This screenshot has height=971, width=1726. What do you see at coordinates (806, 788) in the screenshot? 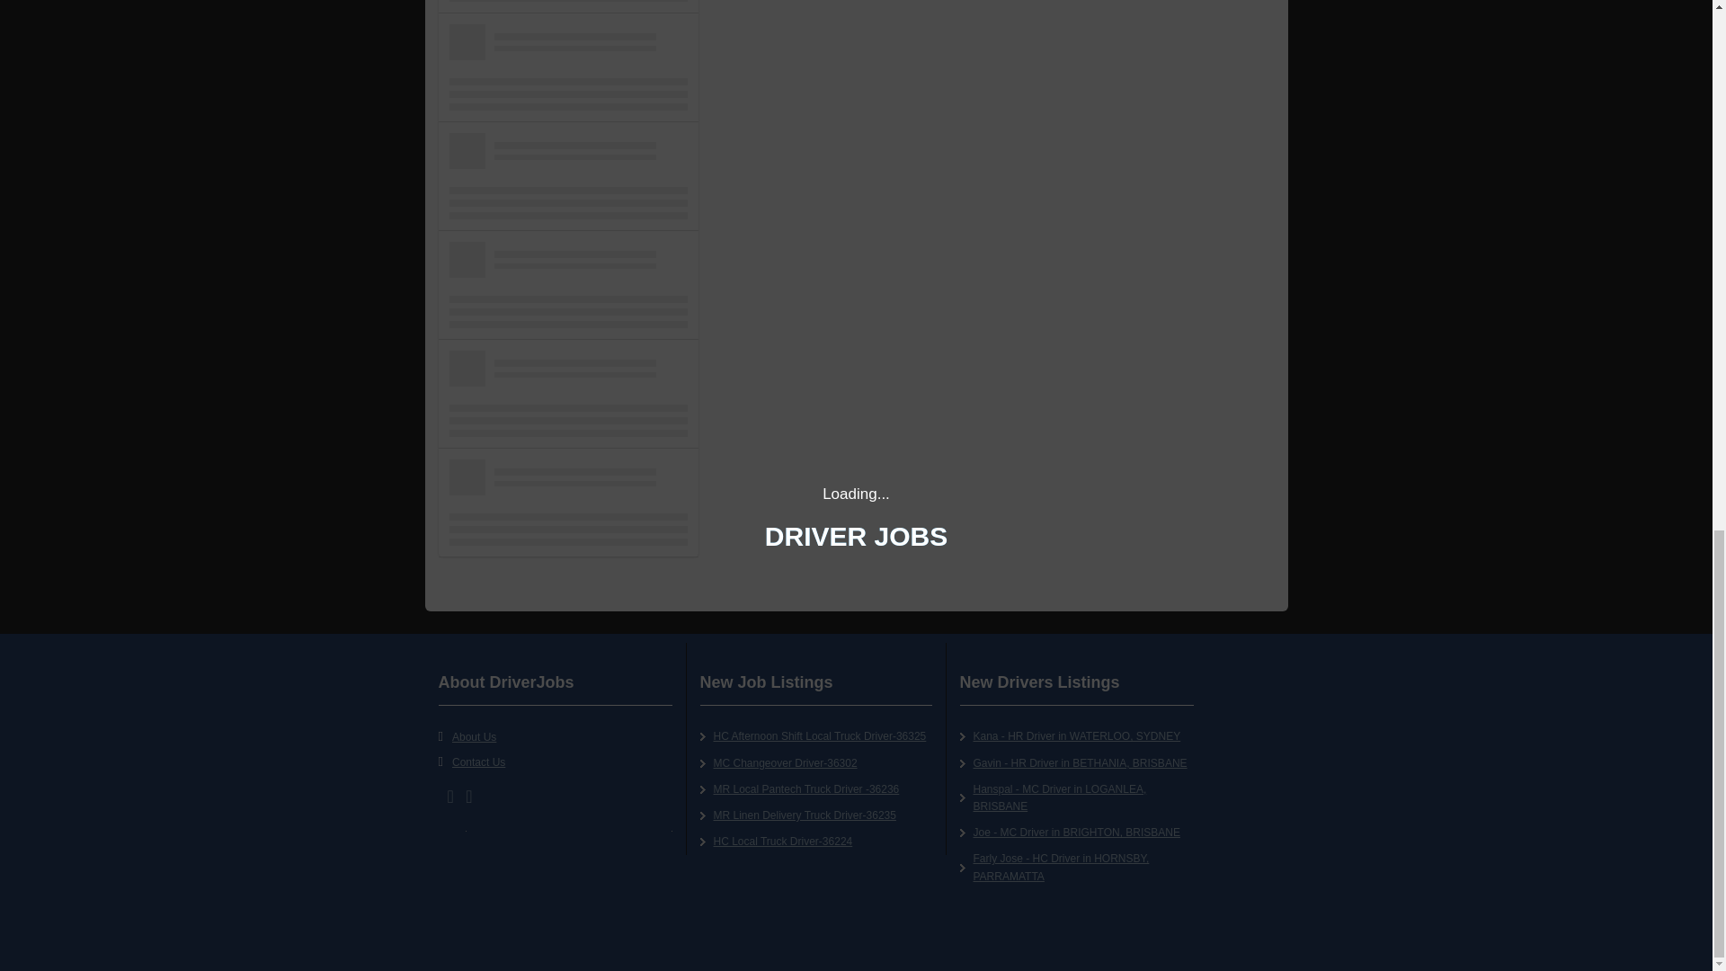
I see `MR Local Pantech Truck Driver -36236` at bounding box center [806, 788].